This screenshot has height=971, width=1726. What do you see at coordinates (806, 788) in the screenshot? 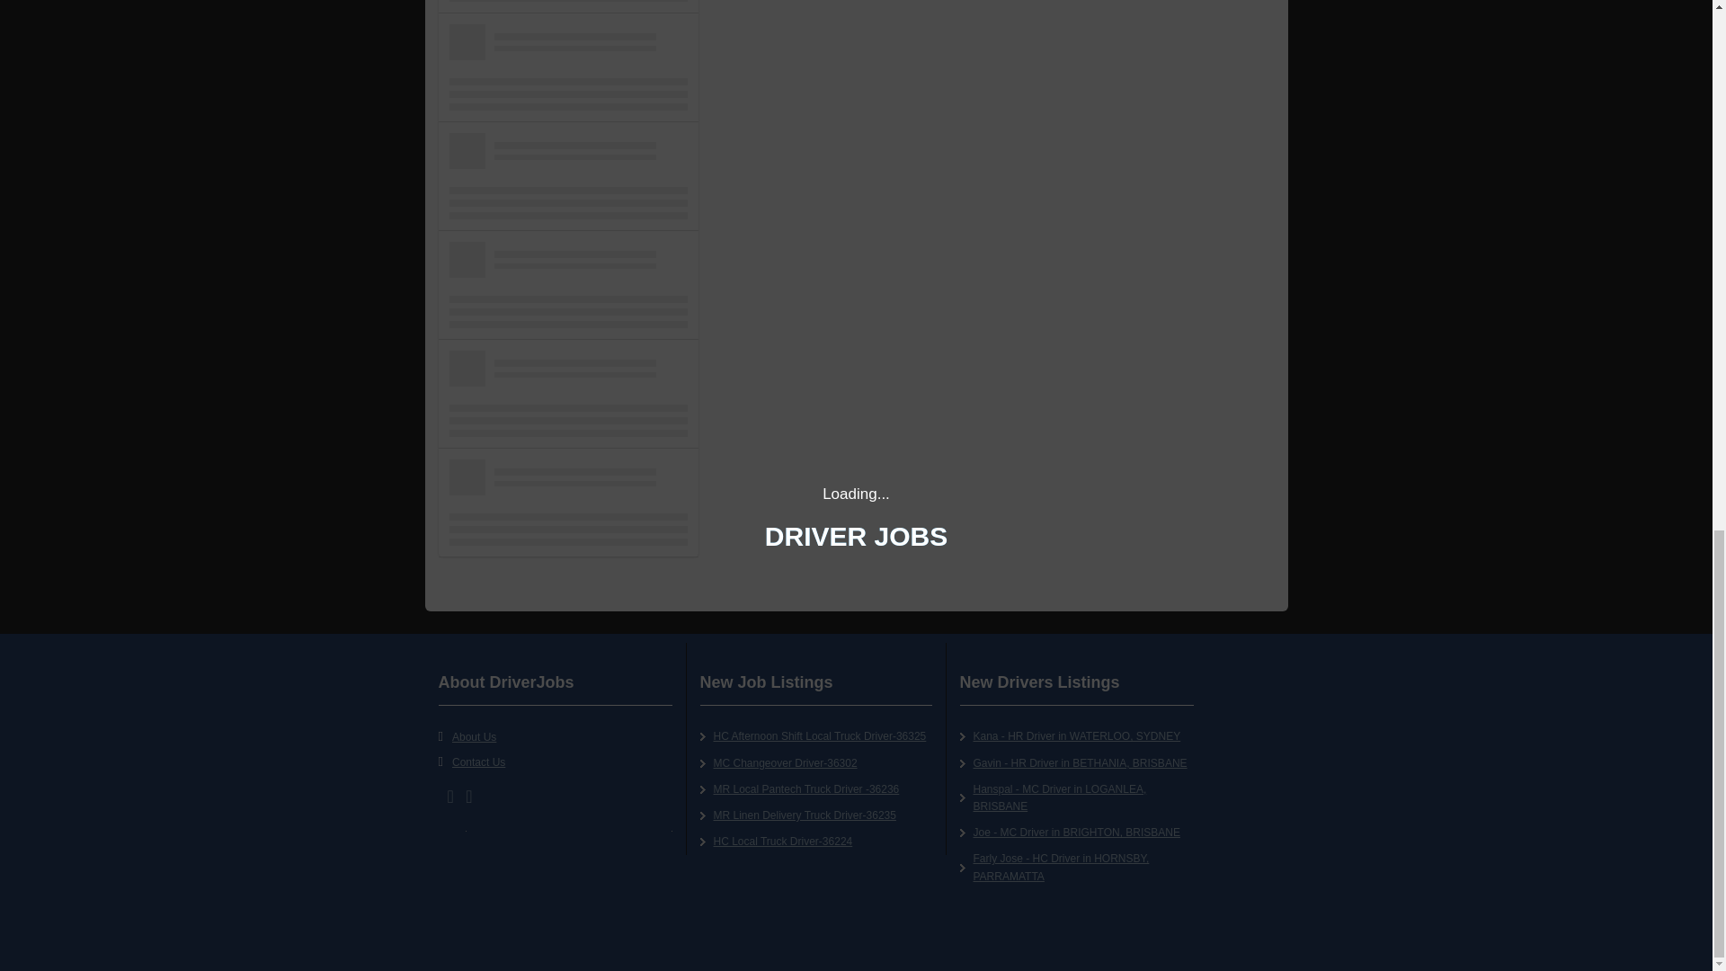
I see `MR Local Pantech Truck Driver -36236` at bounding box center [806, 788].